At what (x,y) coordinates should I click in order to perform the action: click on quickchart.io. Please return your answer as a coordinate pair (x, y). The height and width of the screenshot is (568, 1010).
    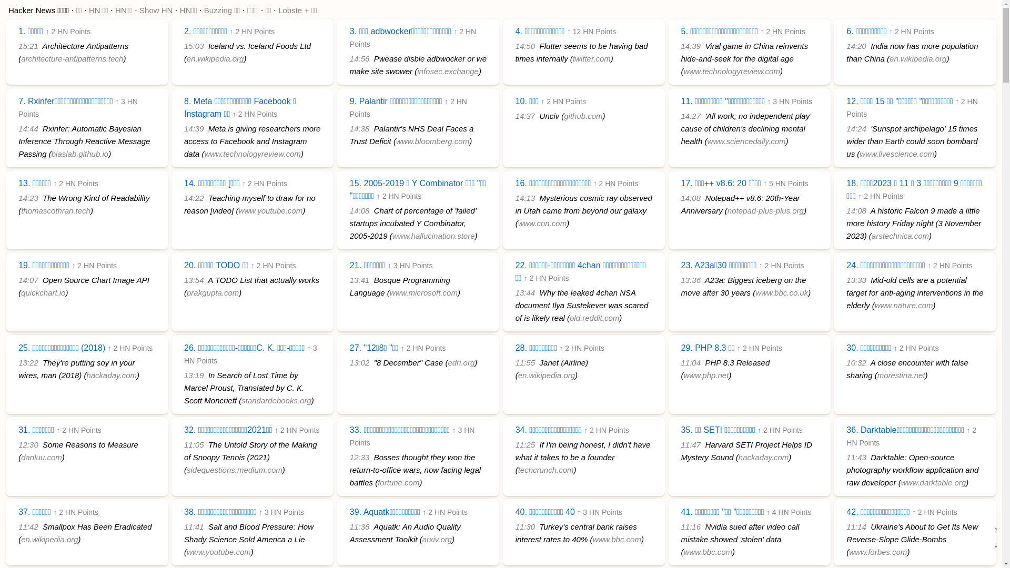
    Looking at the image, I should click on (43, 292).